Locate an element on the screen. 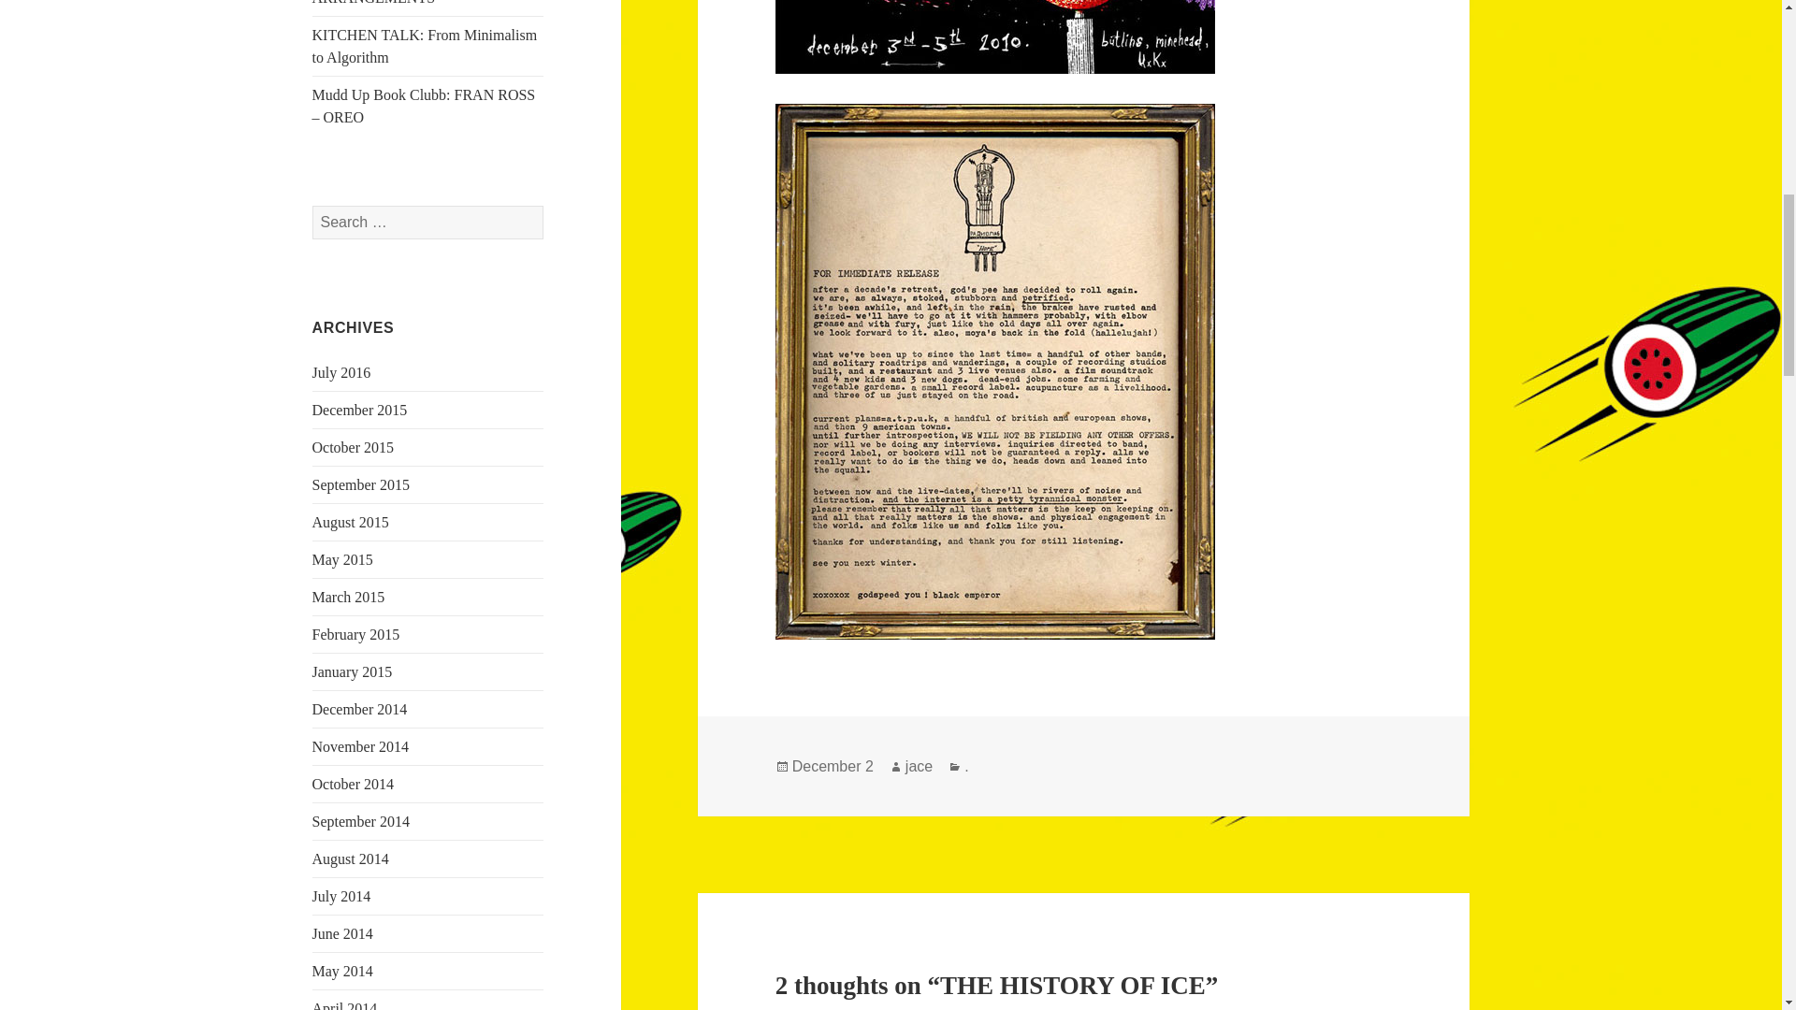  September 2015 is located at coordinates (361, 484).